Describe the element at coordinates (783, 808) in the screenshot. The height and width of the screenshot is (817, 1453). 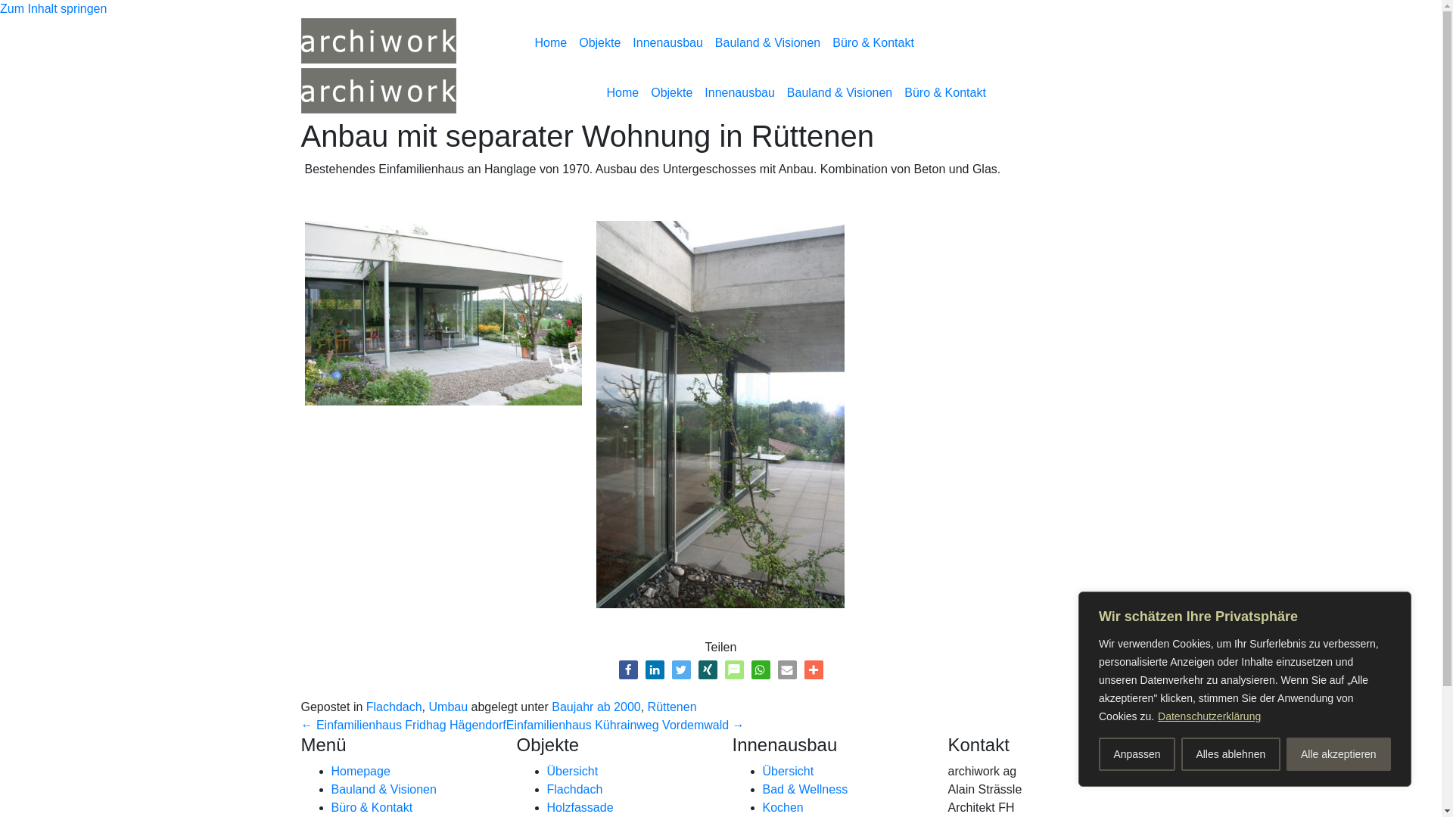
I see `Kochen` at that location.